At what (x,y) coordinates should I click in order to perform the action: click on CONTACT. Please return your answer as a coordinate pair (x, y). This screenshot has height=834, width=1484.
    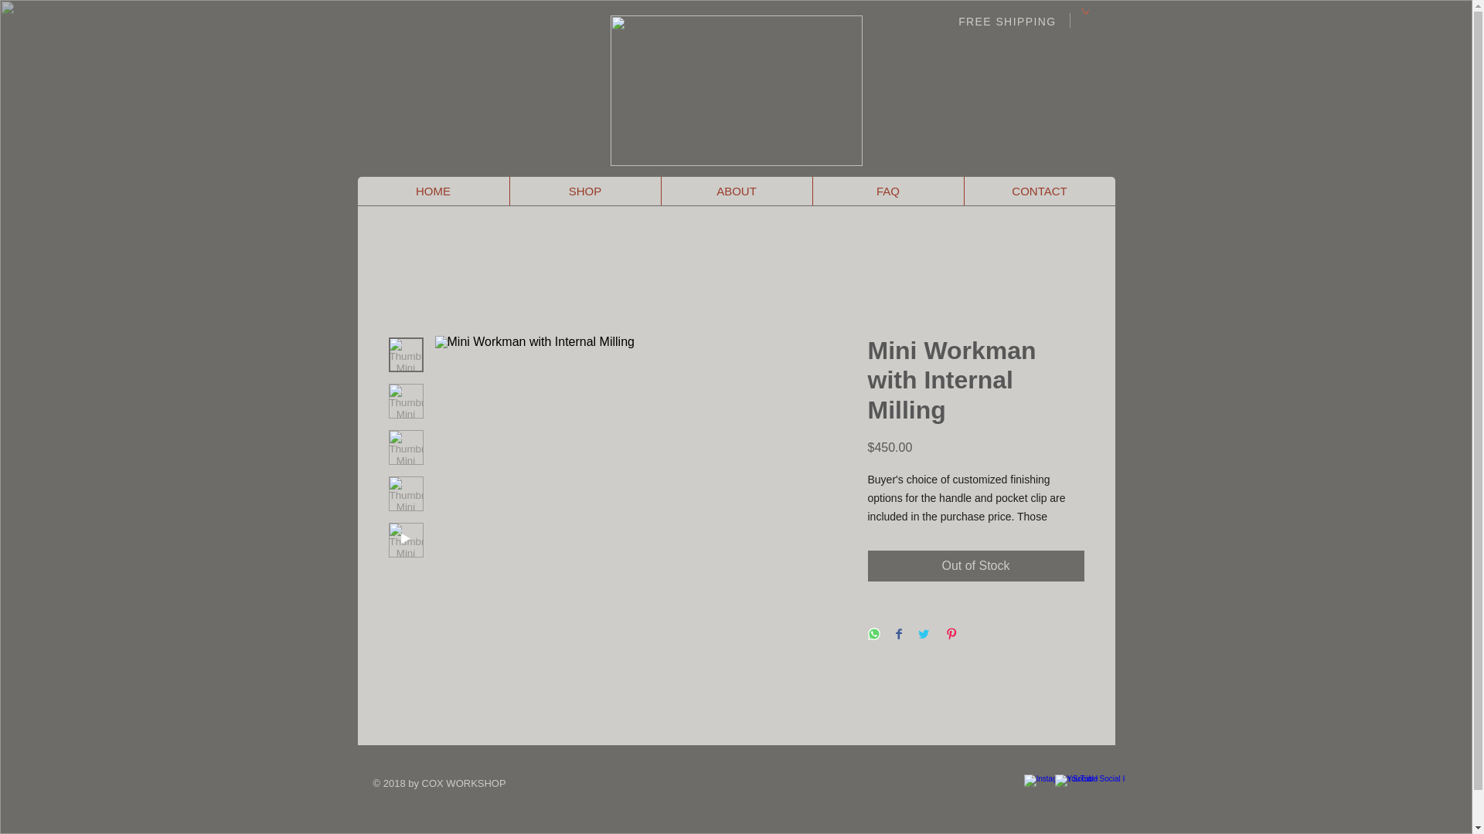
    Looking at the image, I should click on (1039, 190).